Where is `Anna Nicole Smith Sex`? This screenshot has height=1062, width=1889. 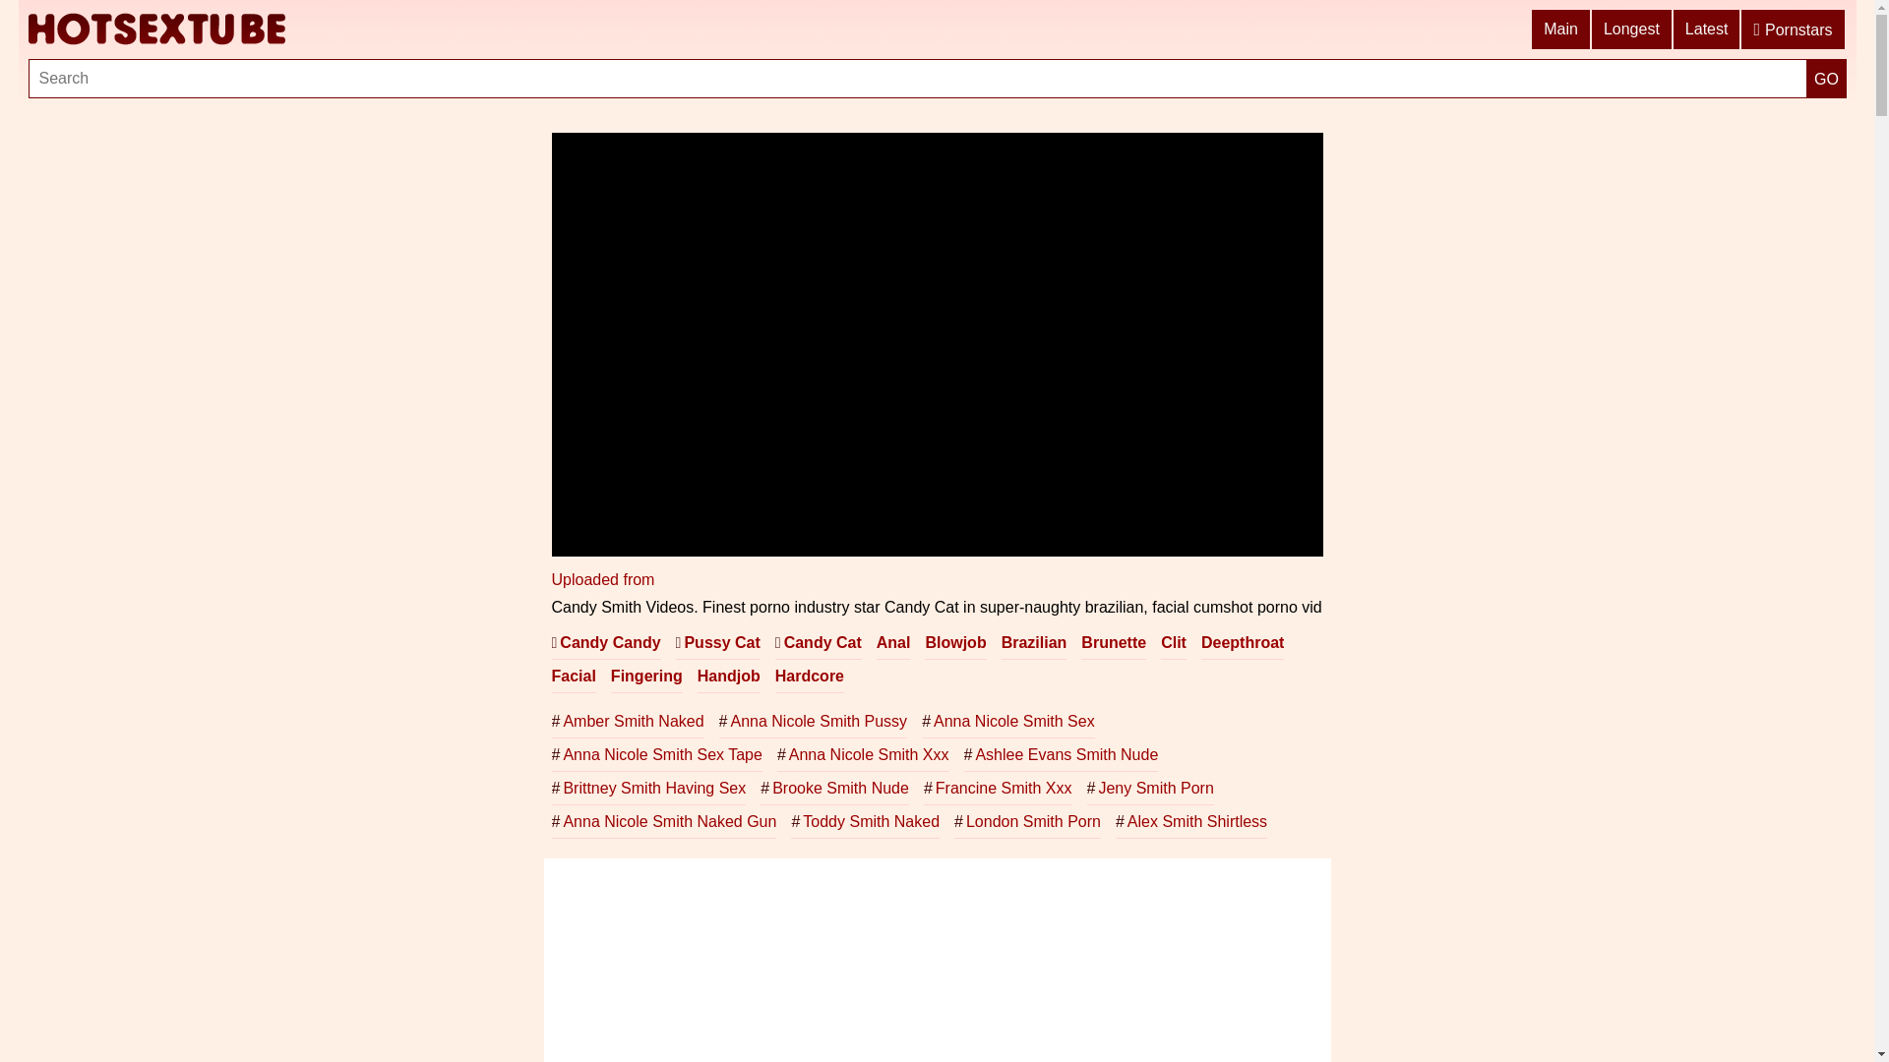
Anna Nicole Smith Sex is located at coordinates (1008, 722).